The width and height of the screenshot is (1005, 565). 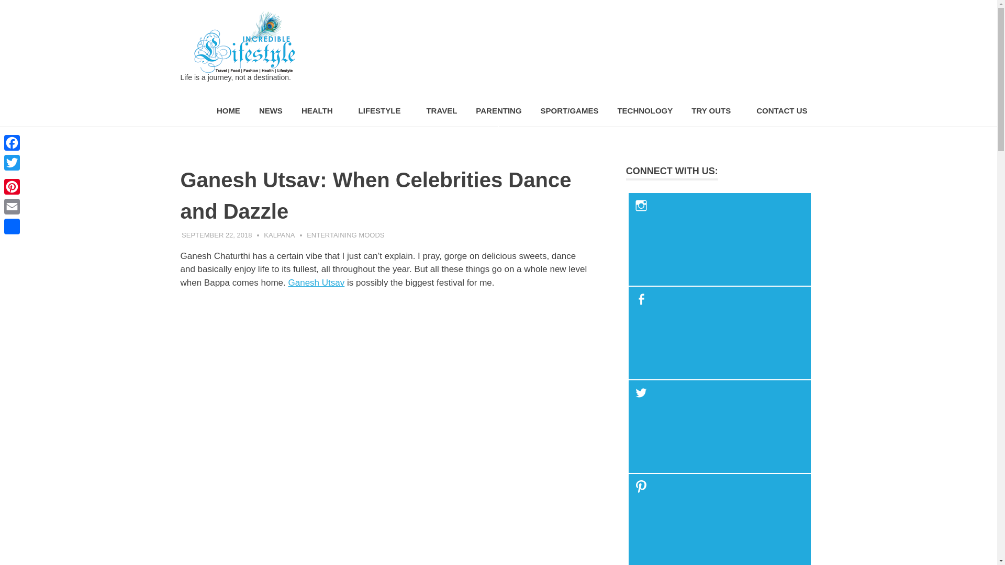 What do you see at coordinates (12, 162) in the screenshot?
I see `Twitter` at bounding box center [12, 162].